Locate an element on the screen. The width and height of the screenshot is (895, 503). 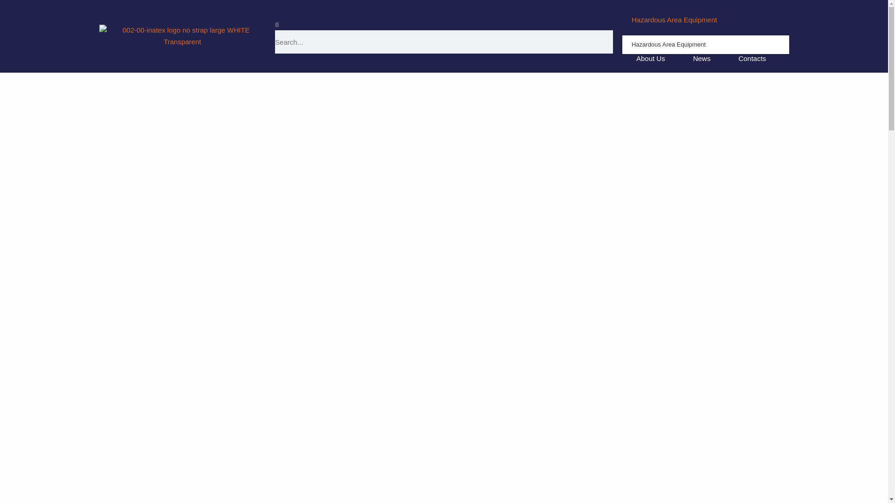
Hazardous Area Equipment is located at coordinates (674, 20).